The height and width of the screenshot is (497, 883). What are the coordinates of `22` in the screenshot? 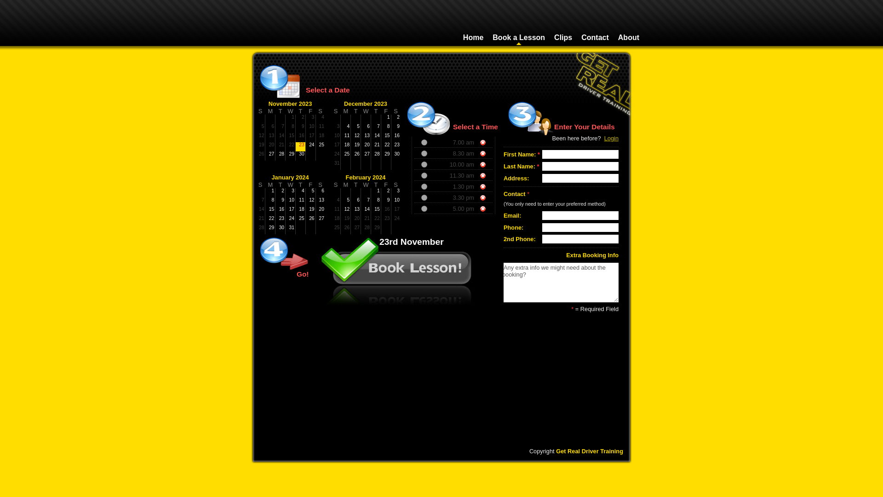 It's located at (386, 147).